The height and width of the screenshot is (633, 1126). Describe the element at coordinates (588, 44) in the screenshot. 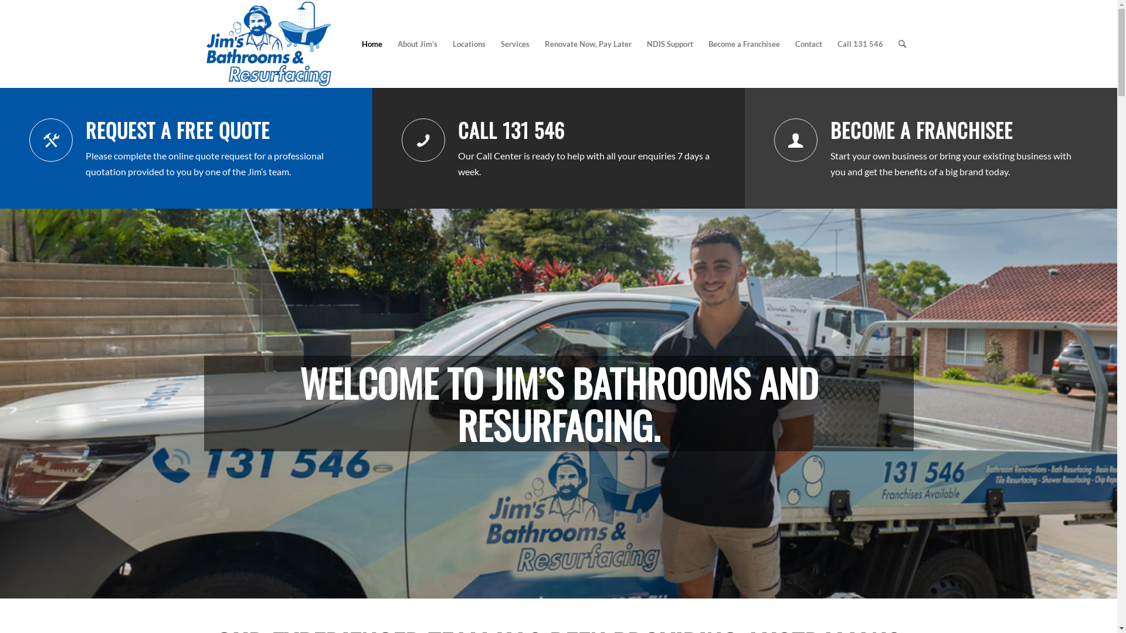

I see `Renovate Now, Pay Later` at that location.